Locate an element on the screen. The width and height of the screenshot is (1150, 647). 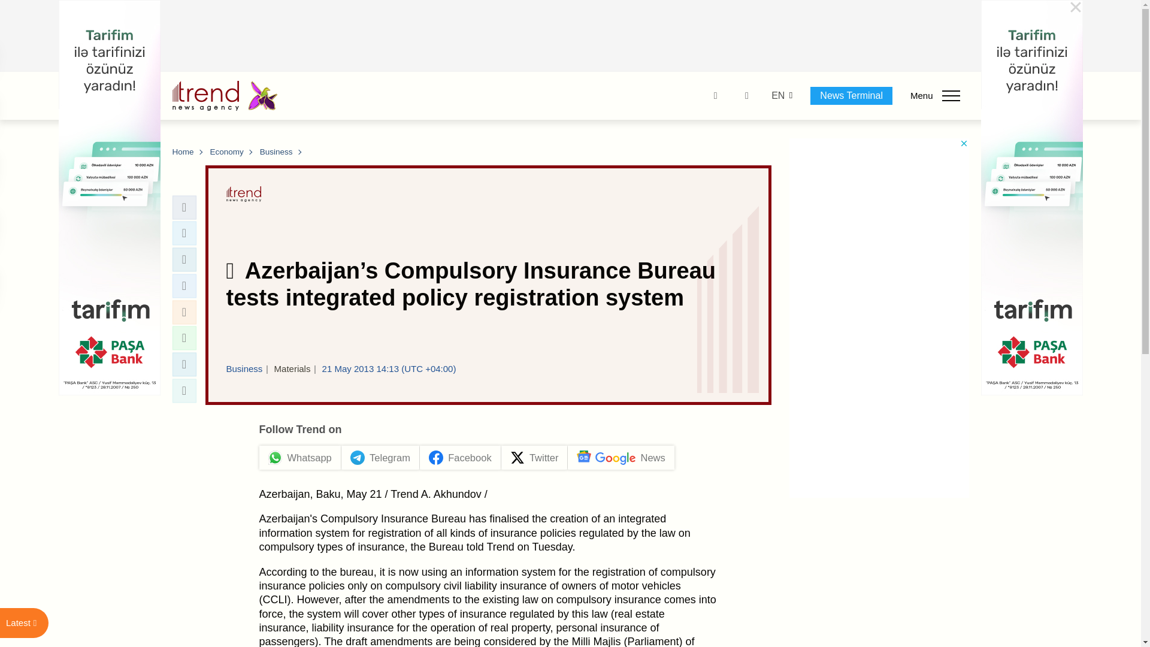
News Terminal is located at coordinates (851, 95).